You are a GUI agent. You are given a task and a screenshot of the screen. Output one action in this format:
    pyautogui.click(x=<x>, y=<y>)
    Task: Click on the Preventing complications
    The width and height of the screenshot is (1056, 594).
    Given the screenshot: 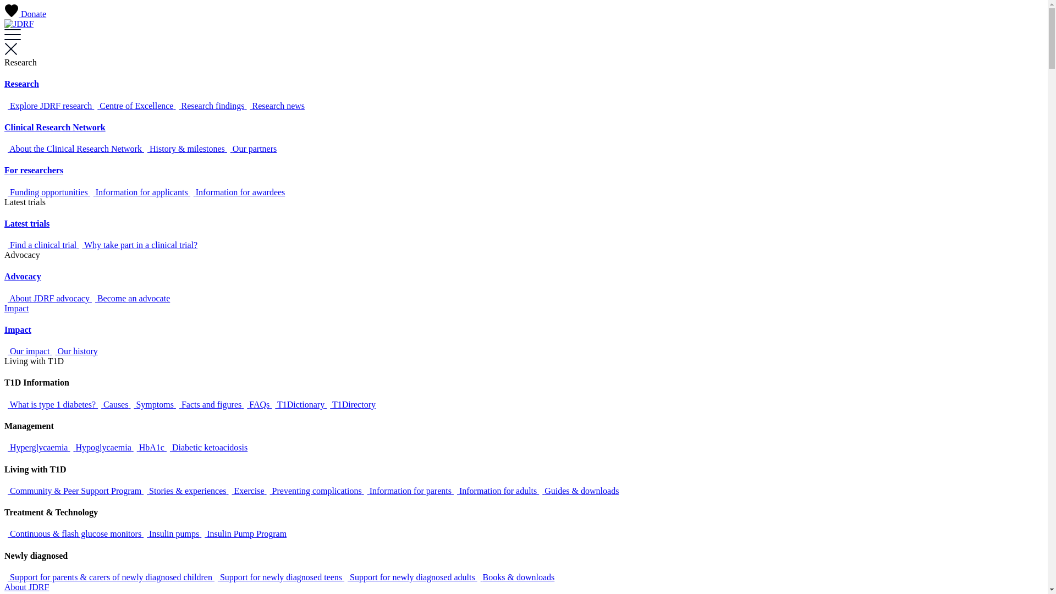 What is the action you would take?
    pyautogui.click(x=316, y=491)
    